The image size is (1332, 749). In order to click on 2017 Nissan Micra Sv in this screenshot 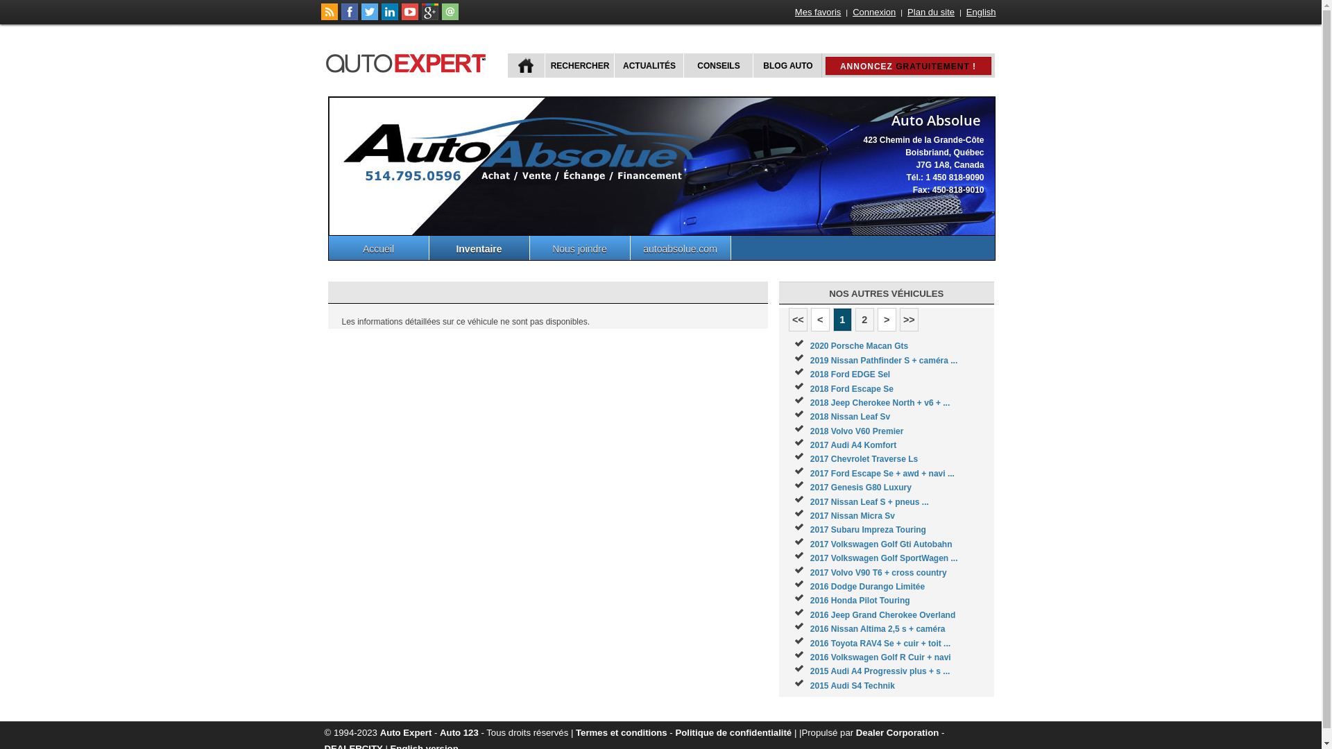, I will do `click(853, 516)`.